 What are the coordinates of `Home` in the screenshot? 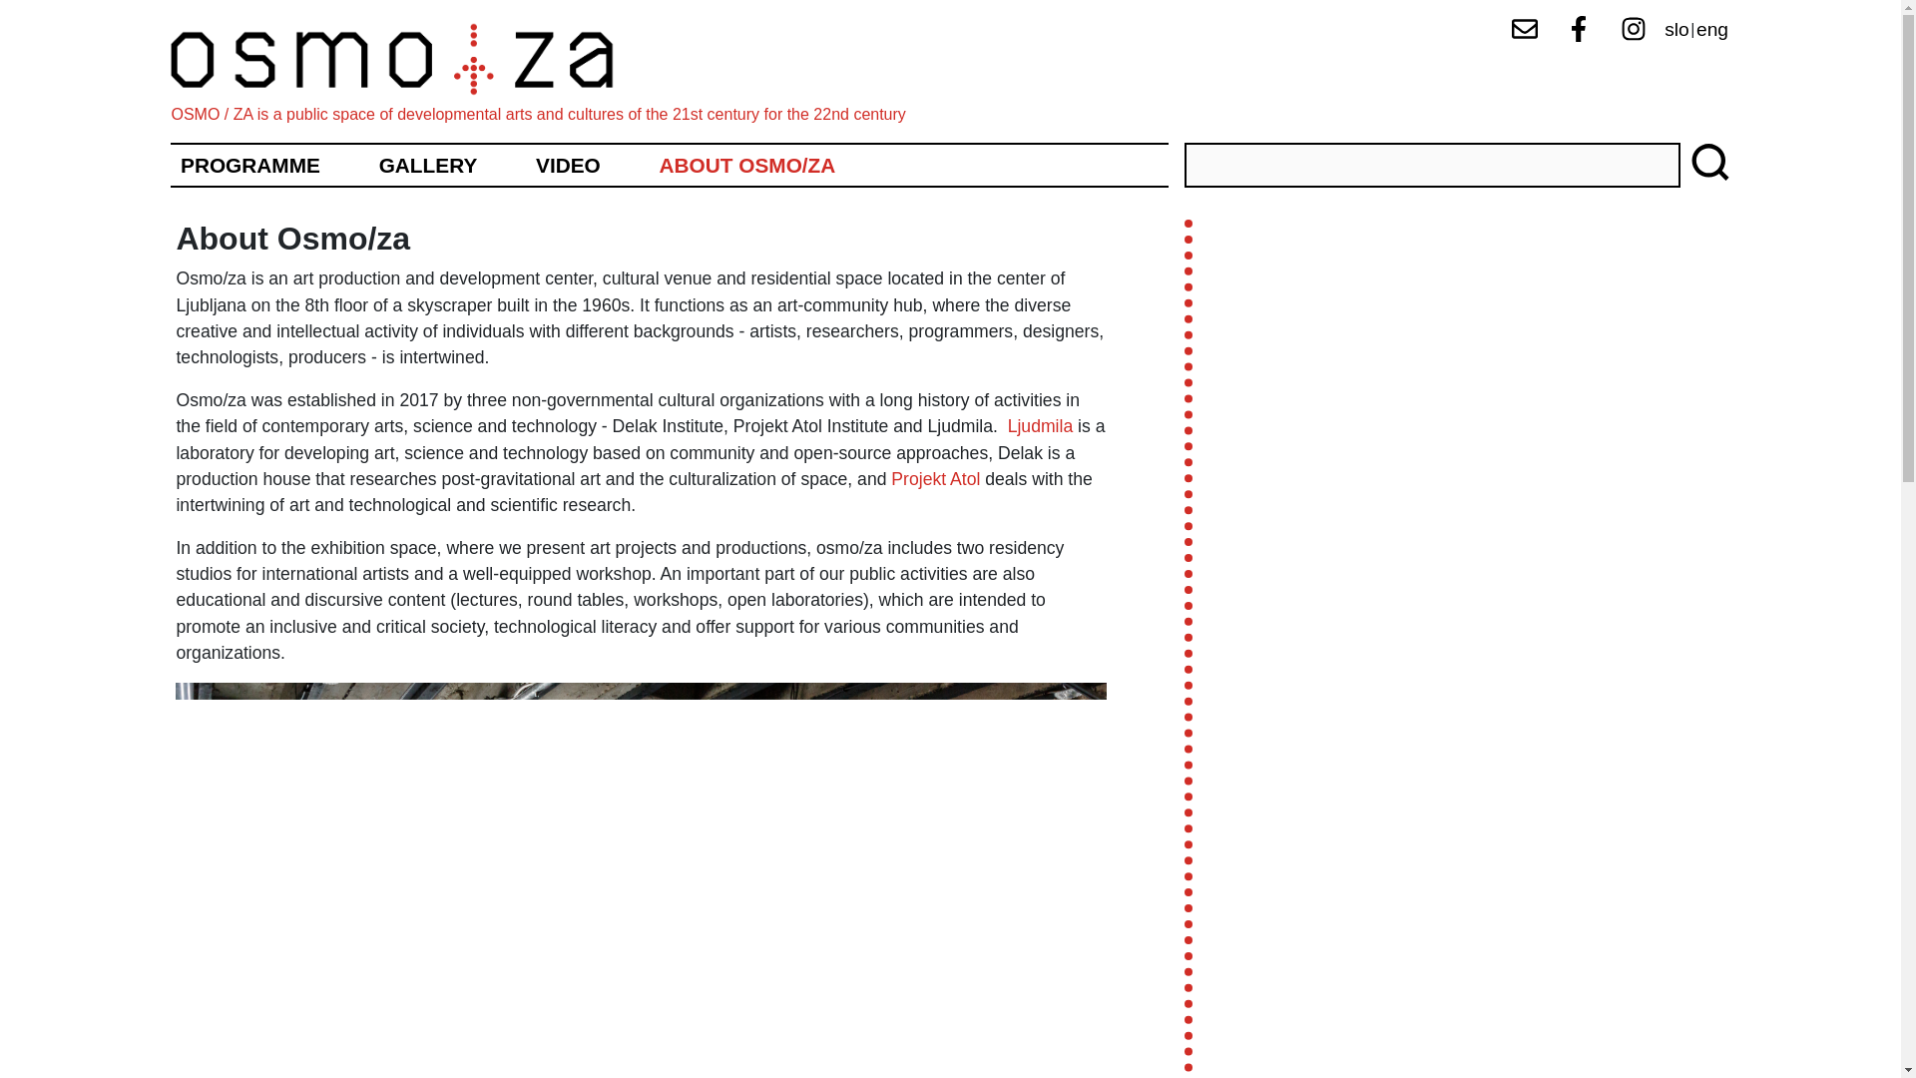 It's located at (409, 59).